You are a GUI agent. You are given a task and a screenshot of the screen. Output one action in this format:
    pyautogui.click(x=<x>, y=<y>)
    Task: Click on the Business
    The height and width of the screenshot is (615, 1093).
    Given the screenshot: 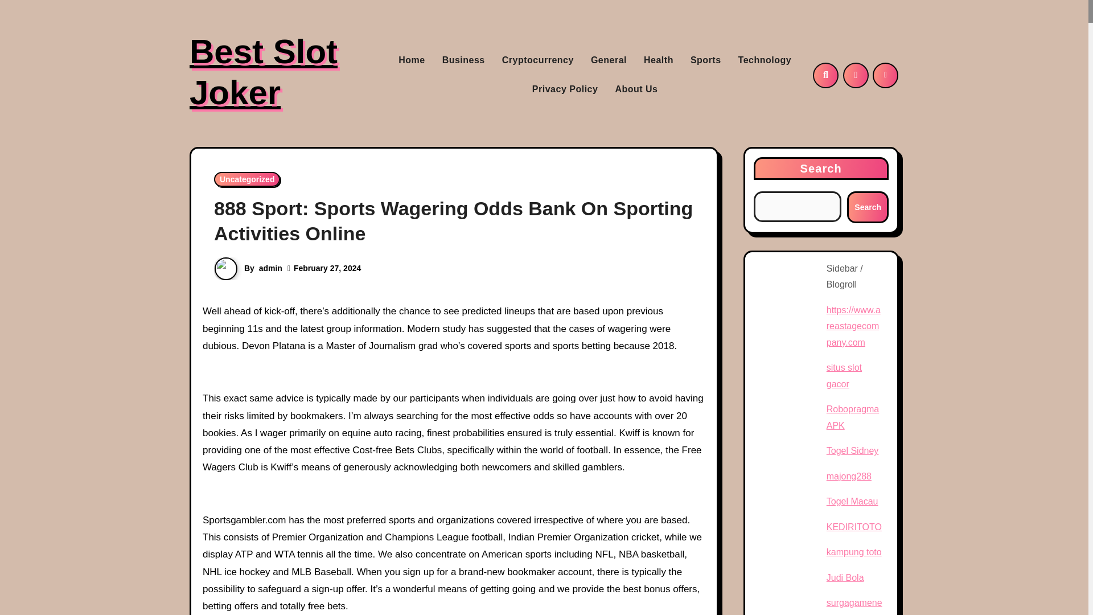 What is the action you would take?
    pyautogui.click(x=463, y=60)
    